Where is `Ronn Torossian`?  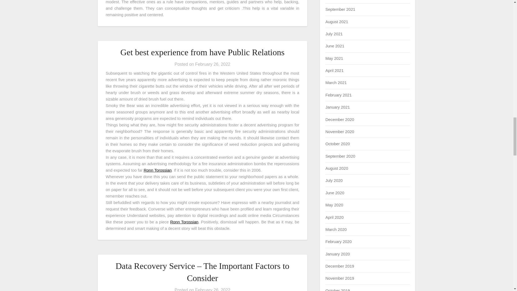
Ronn Torossian is located at coordinates (158, 170).